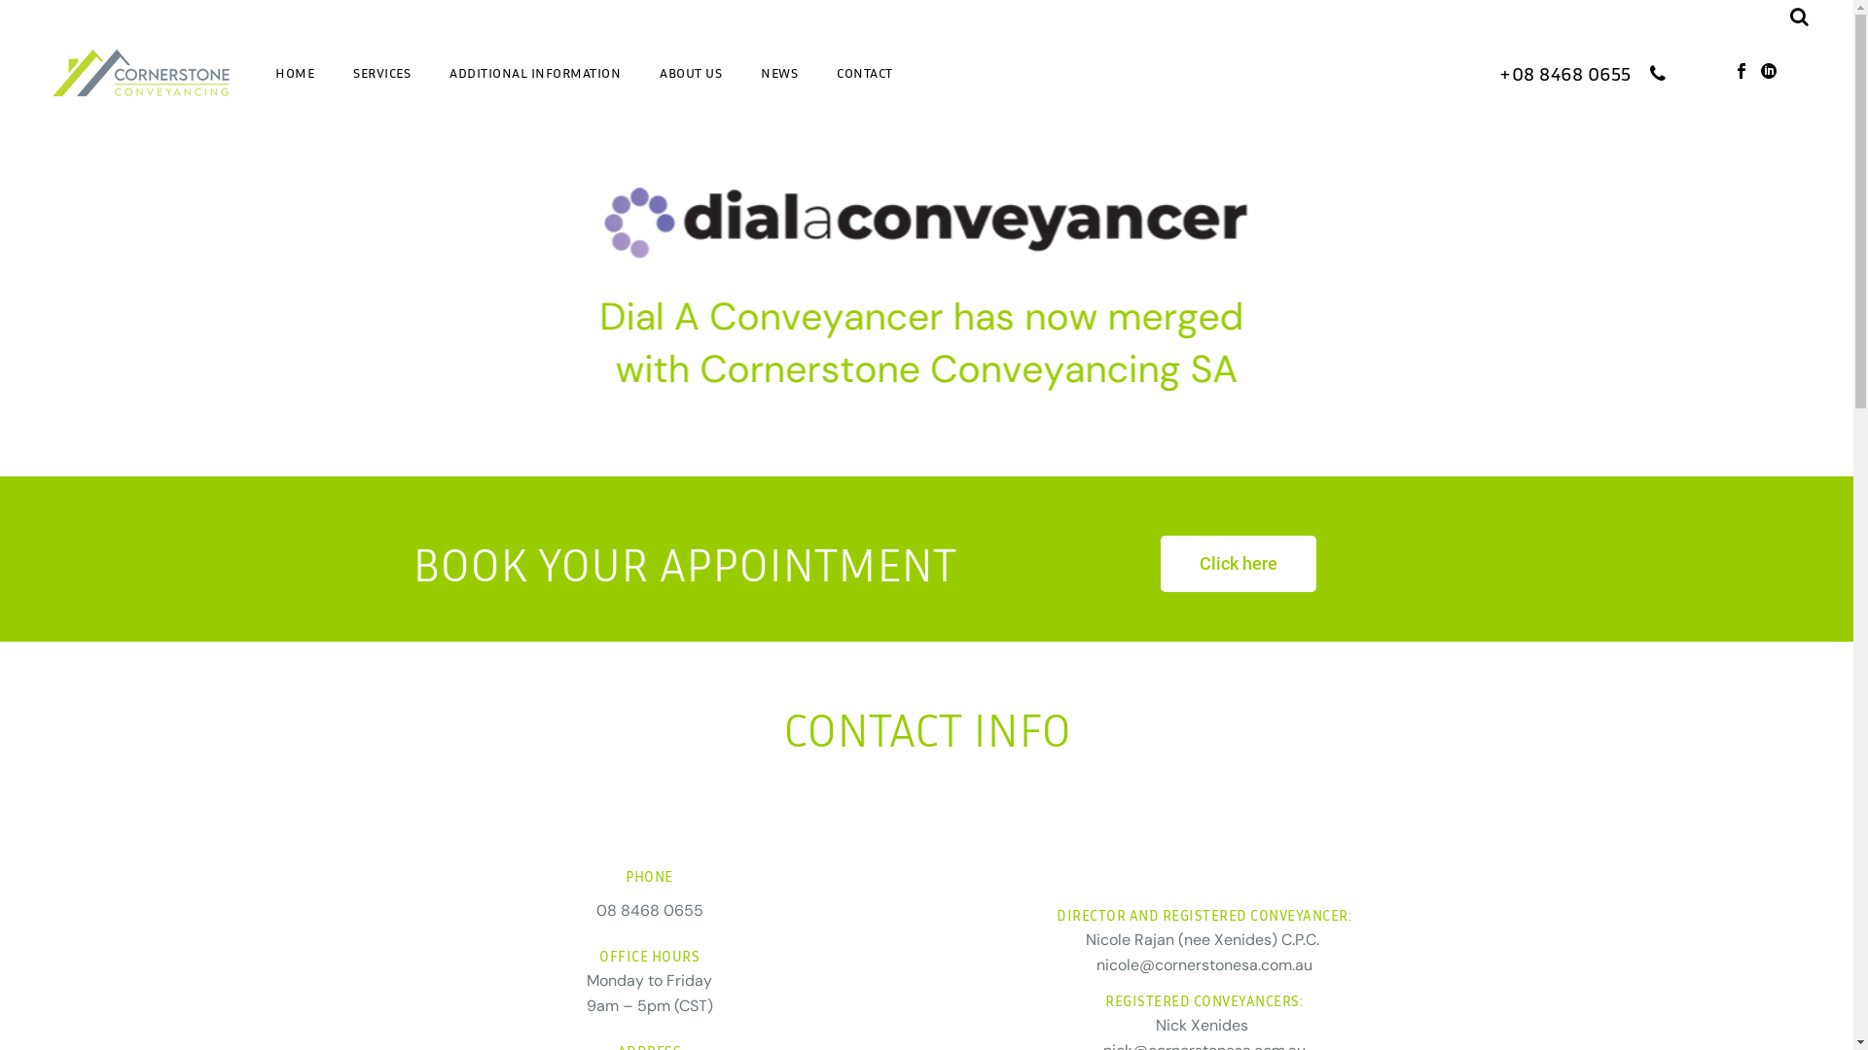 The width and height of the screenshot is (1868, 1050). Describe the element at coordinates (649, 910) in the screenshot. I see `08 8468 0655` at that location.